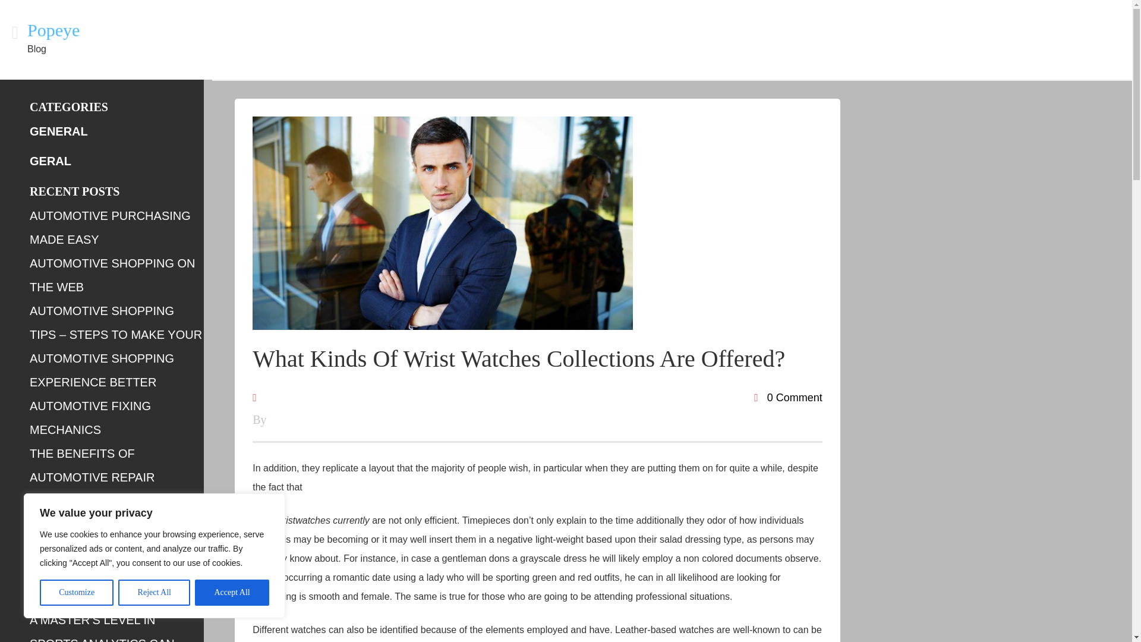  Describe the element at coordinates (50, 160) in the screenshot. I see `GERAL` at that location.